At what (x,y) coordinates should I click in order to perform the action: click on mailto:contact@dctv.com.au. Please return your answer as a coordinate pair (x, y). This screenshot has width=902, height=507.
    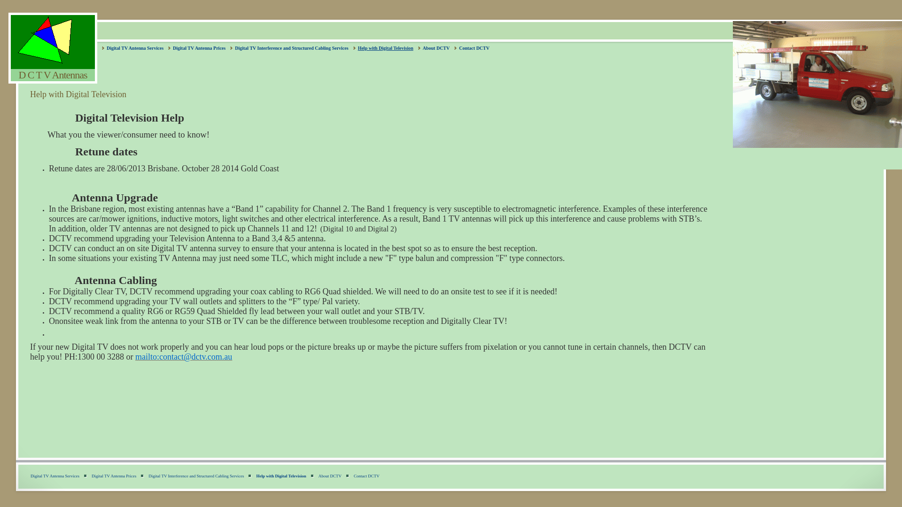
    Looking at the image, I should click on (183, 358).